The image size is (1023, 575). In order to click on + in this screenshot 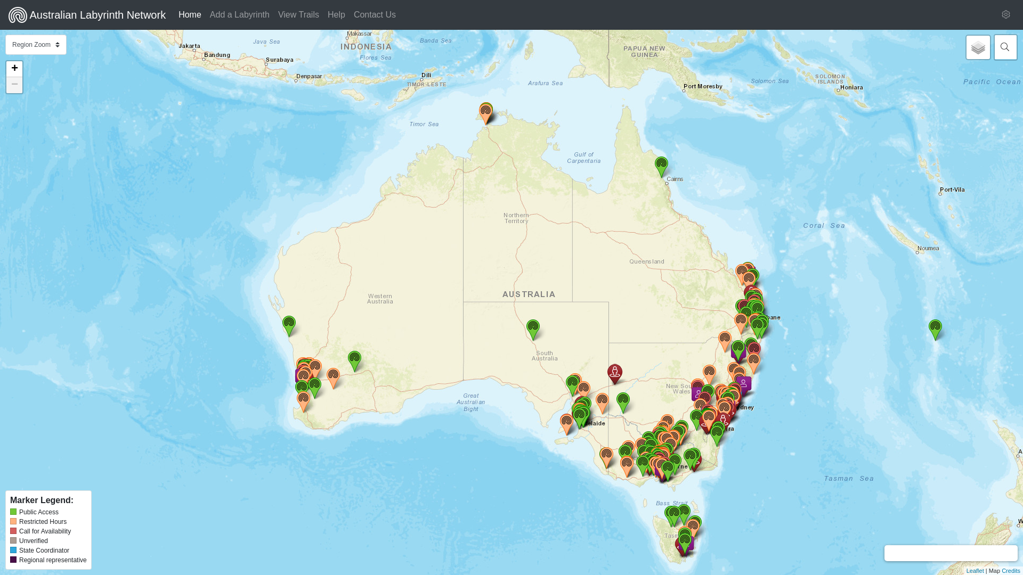, I will do `click(14, 69)`.